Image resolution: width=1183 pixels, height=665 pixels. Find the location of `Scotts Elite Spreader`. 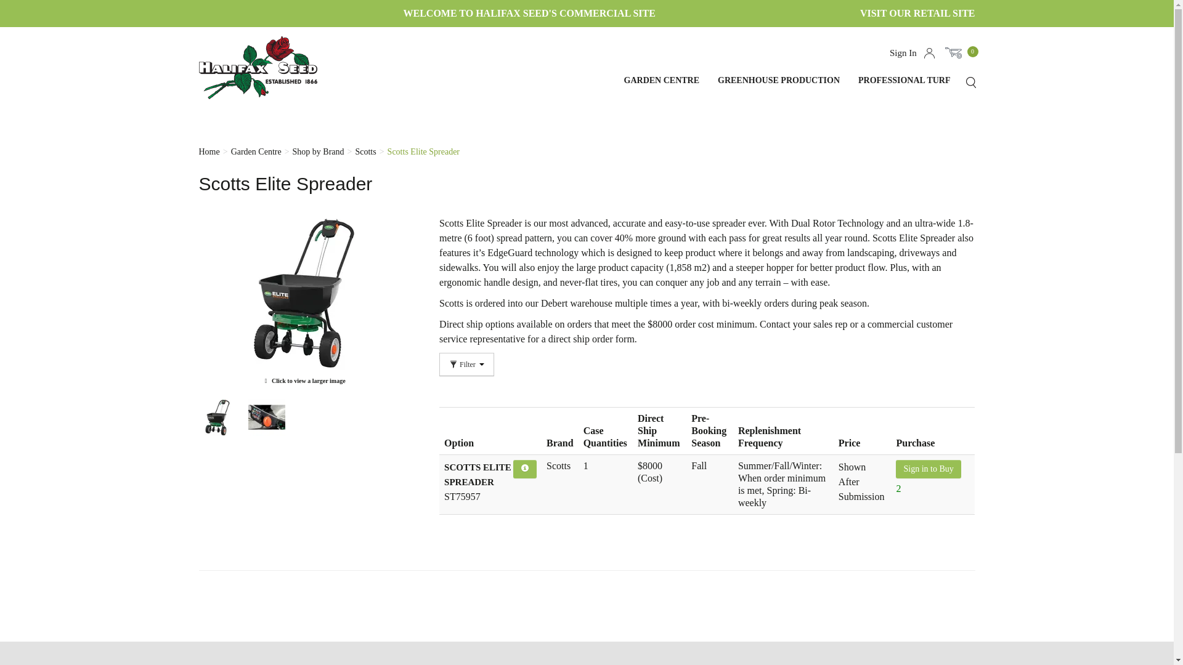

Scotts Elite Spreader is located at coordinates (303, 301).